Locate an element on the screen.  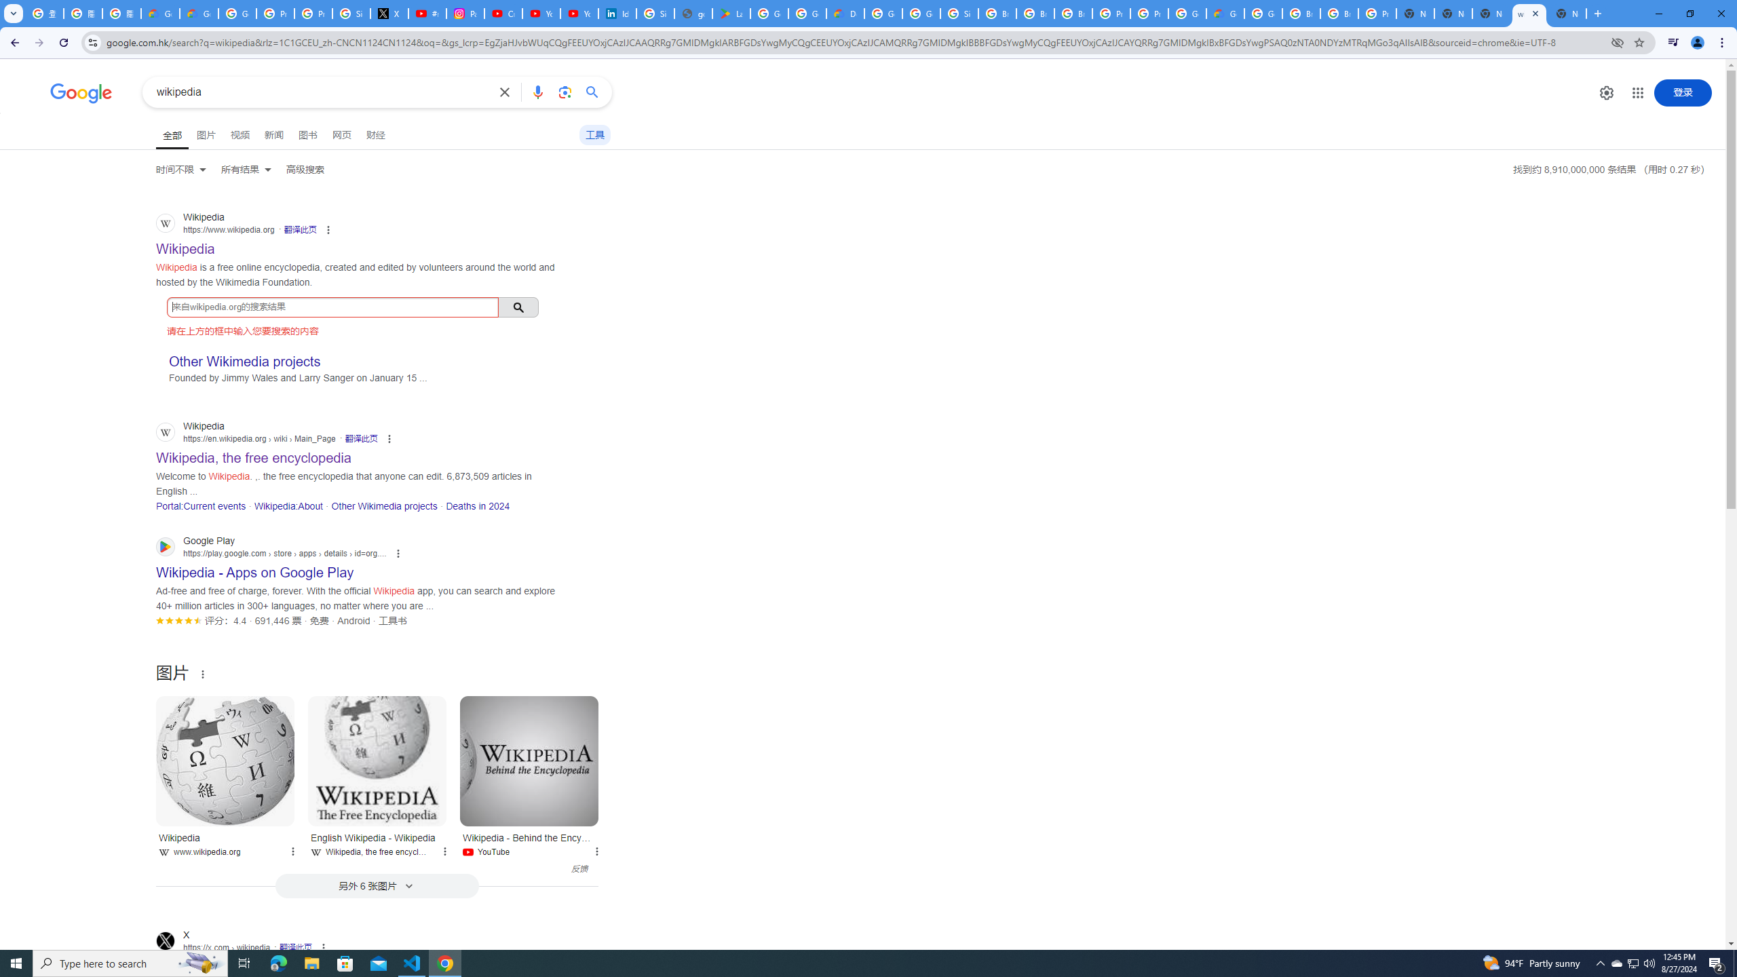
Last Shelter: Survival - Apps on Google Play is located at coordinates (731, 14).